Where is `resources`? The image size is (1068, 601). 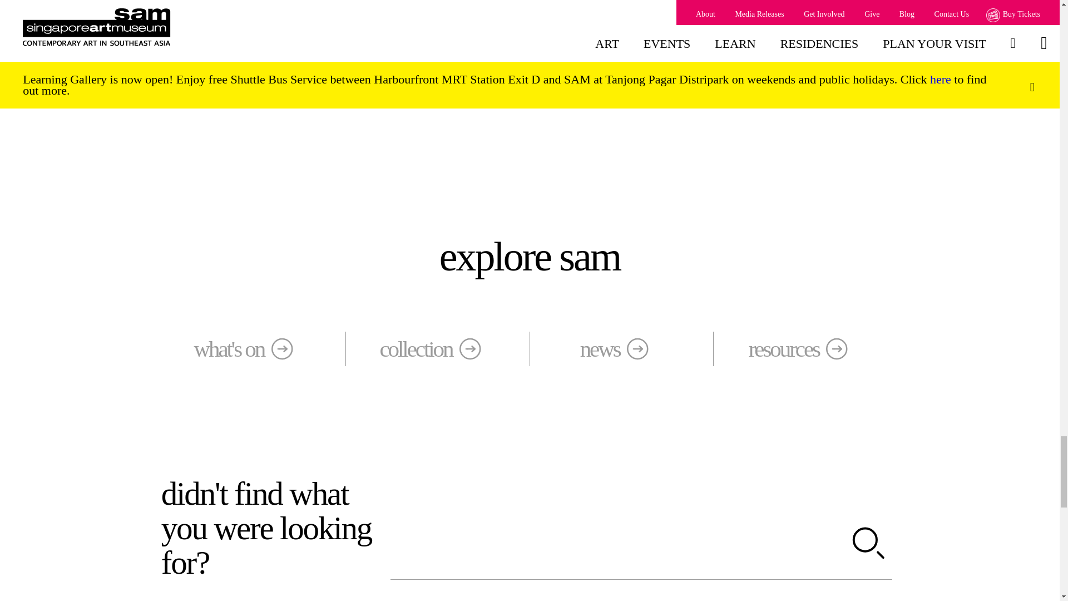
resources is located at coordinates (805, 348).